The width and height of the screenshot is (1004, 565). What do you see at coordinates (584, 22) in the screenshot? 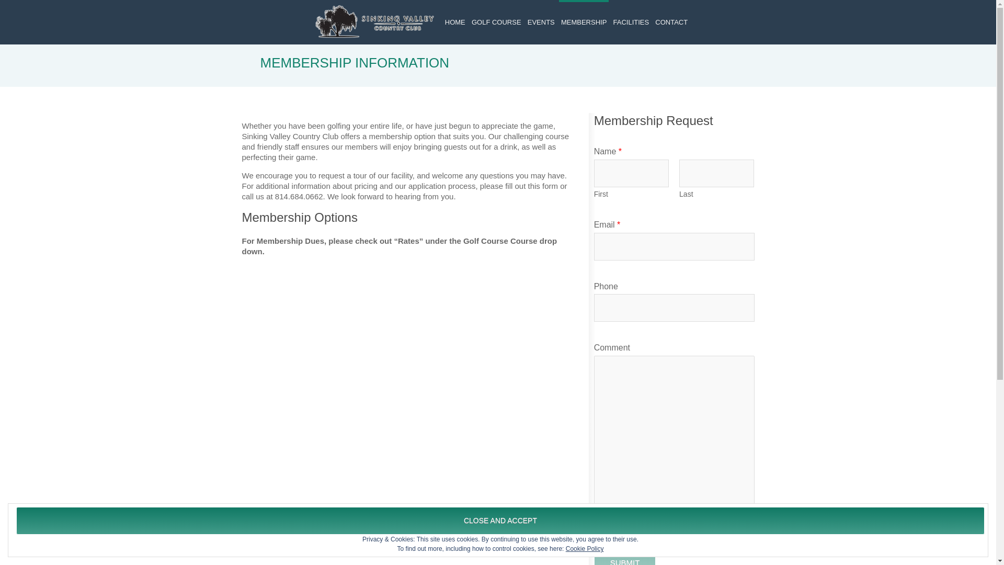
I see `MEMBERSHIP` at bounding box center [584, 22].